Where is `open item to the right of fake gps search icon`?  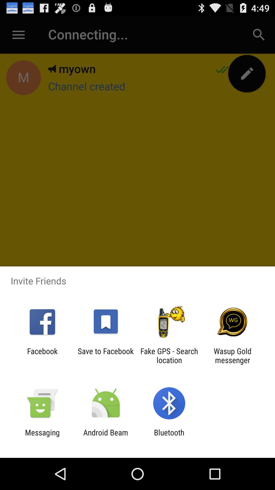
open item to the right of fake gps search icon is located at coordinates (232, 356).